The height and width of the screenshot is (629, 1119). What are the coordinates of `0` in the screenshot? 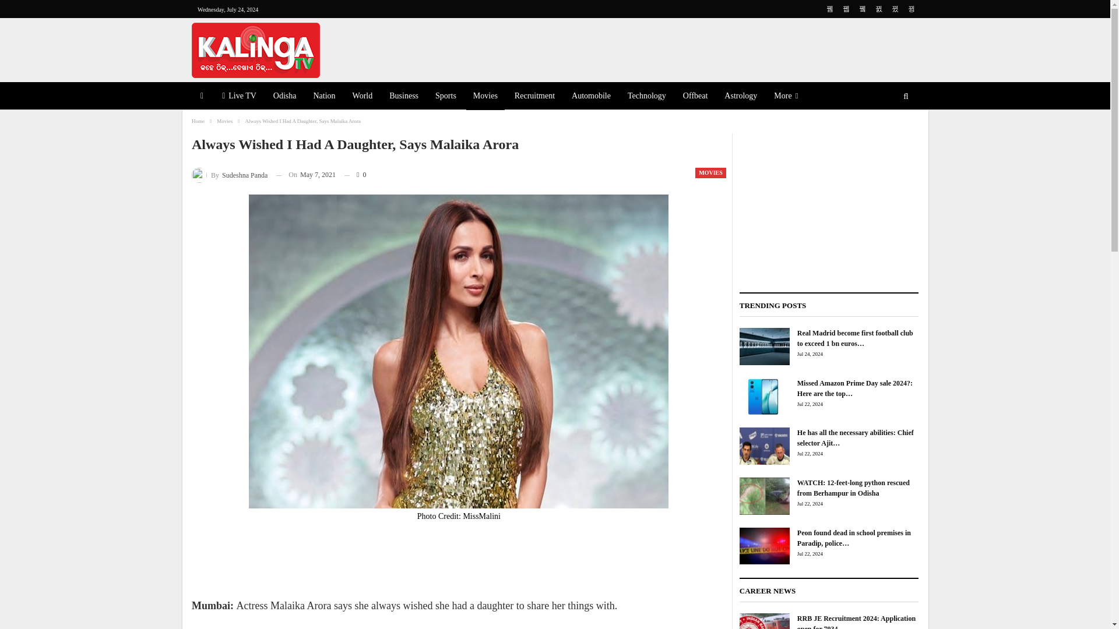 It's located at (355, 175).